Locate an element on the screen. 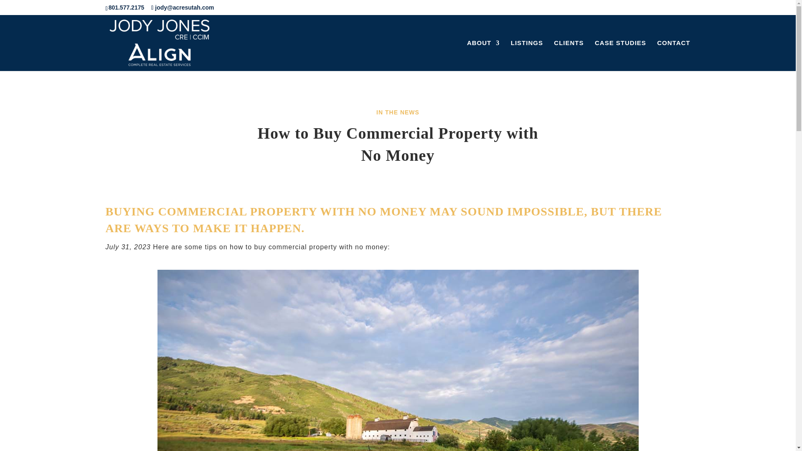  CONTACT is located at coordinates (673, 55).